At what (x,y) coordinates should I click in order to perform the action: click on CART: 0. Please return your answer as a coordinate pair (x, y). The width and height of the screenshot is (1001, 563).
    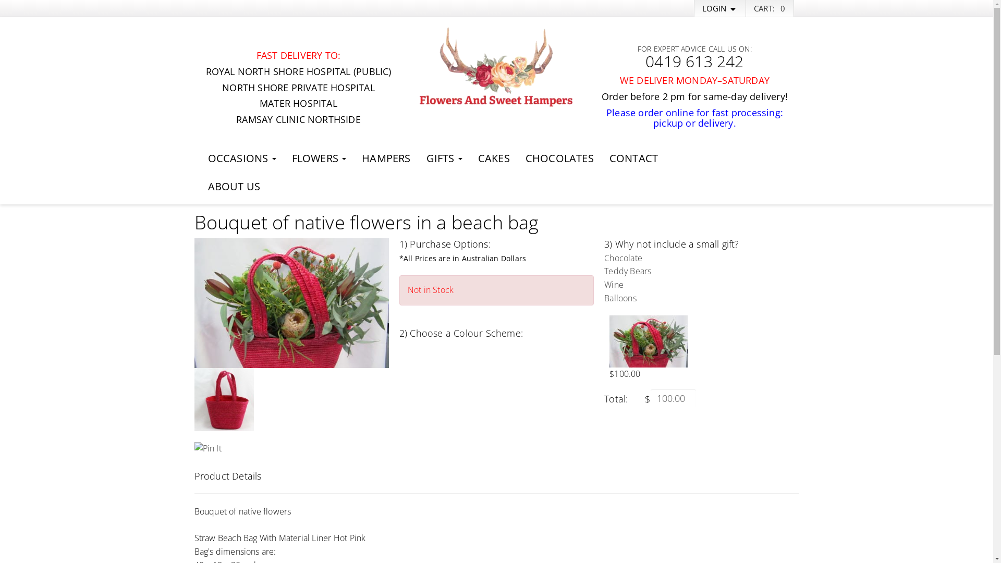
    Looking at the image, I should click on (770, 8).